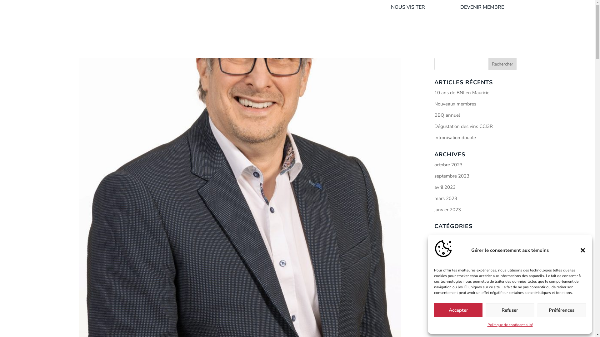  Describe the element at coordinates (510, 310) in the screenshot. I see `Refuser` at that location.